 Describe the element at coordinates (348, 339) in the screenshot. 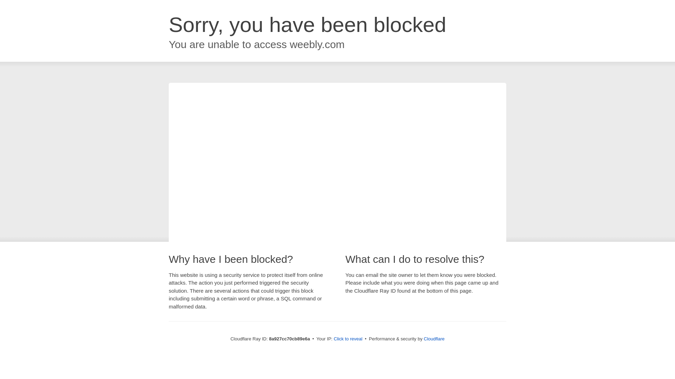

I see `Click to reveal` at that location.